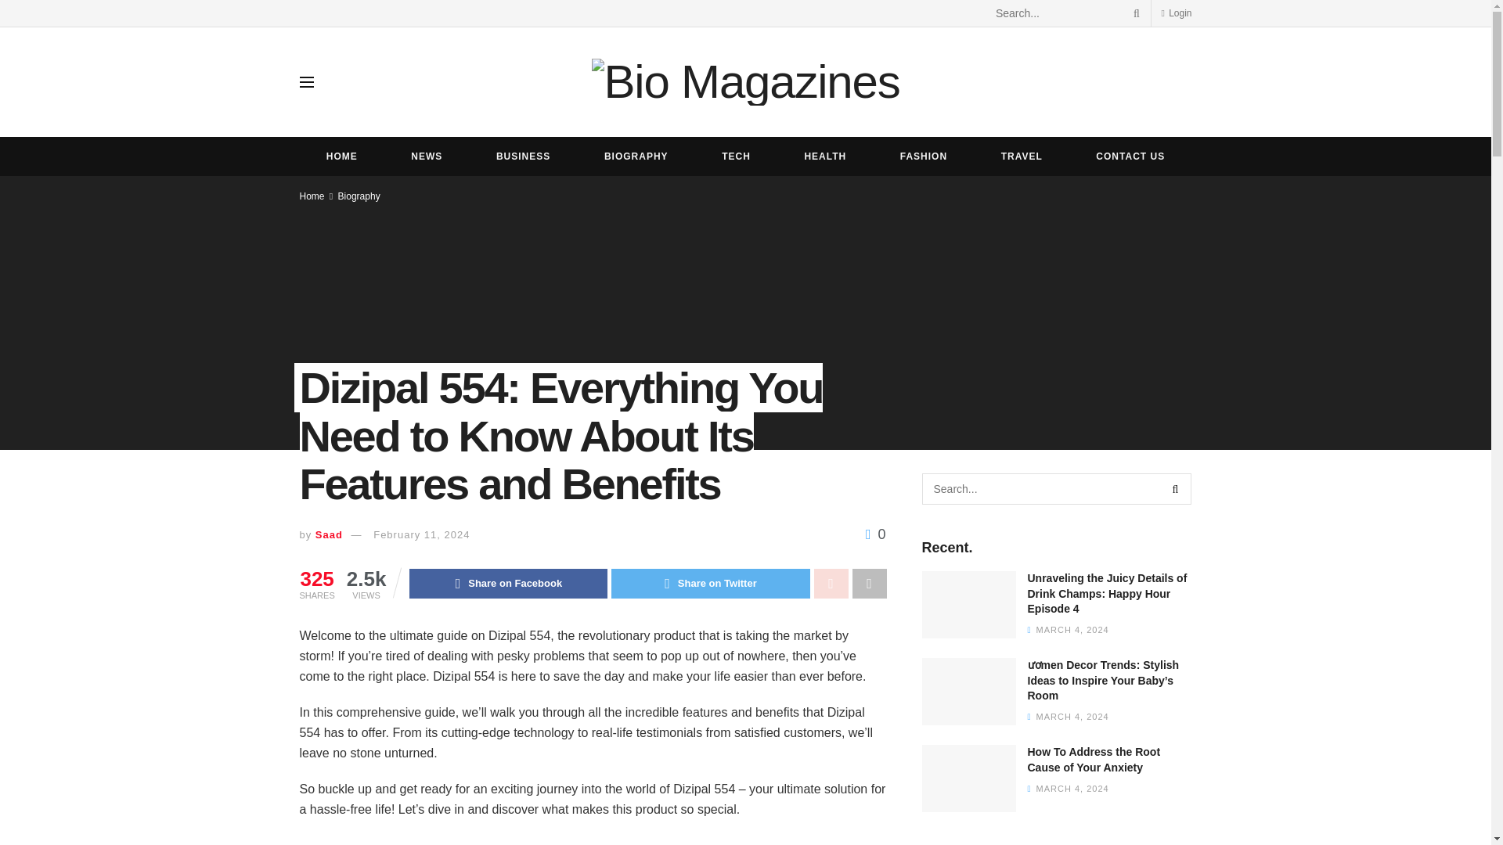 The width and height of the screenshot is (1503, 845). What do you see at coordinates (924, 156) in the screenshot?
I see `FASHION` at bounding box center [924, 156].